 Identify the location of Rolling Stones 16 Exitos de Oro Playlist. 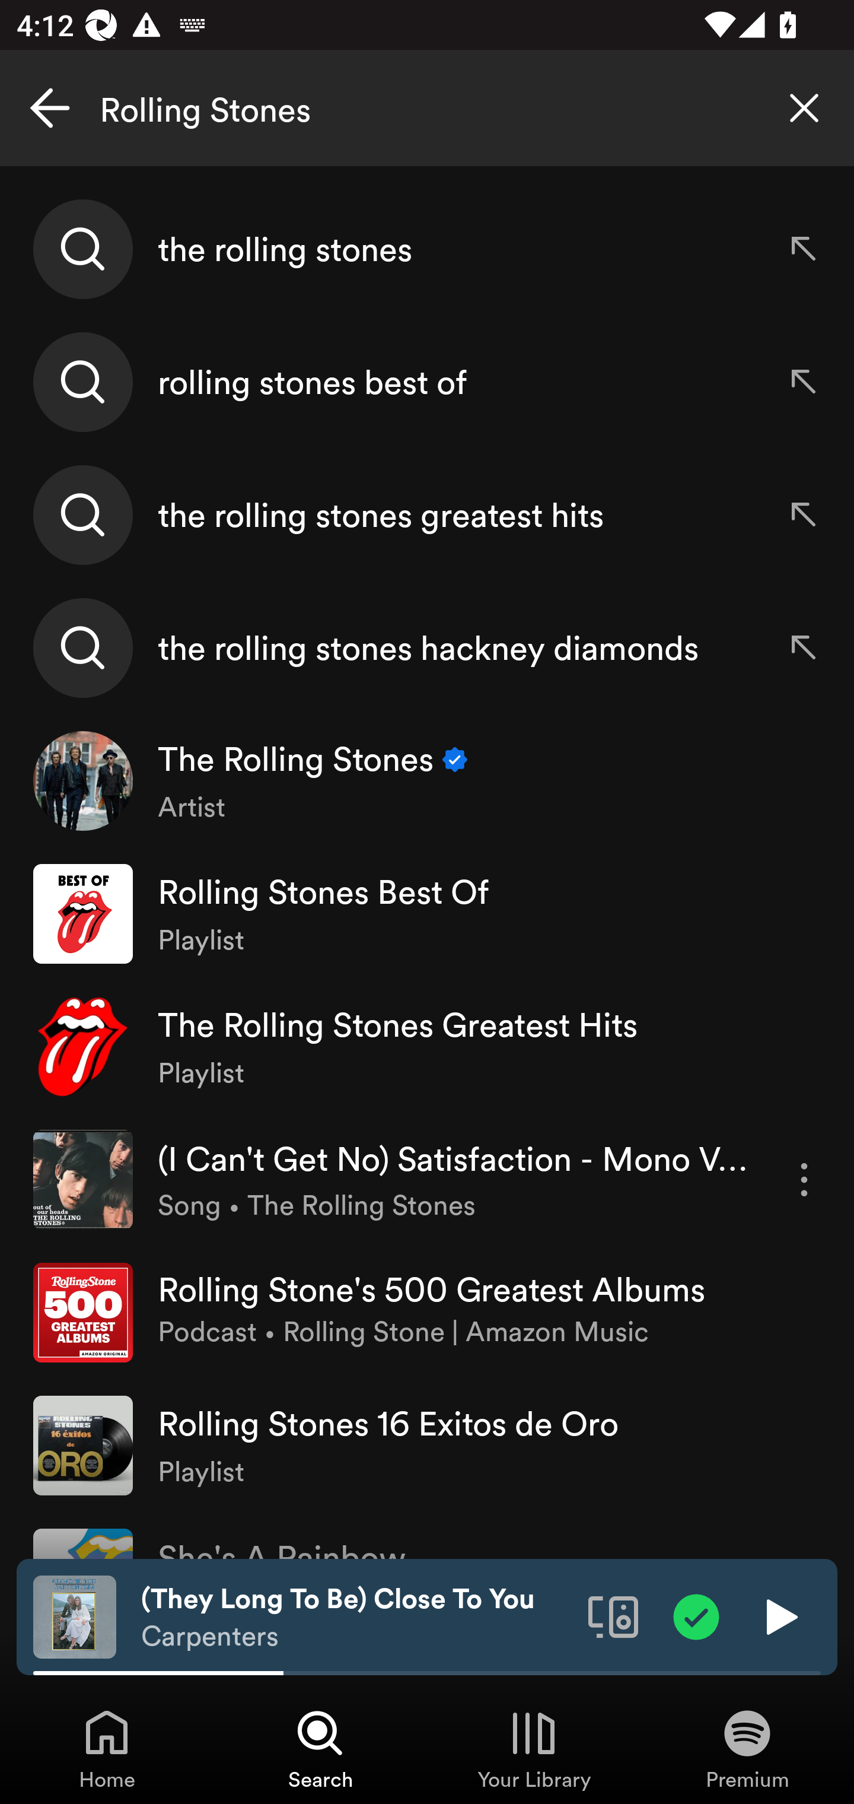
(427, 1444).